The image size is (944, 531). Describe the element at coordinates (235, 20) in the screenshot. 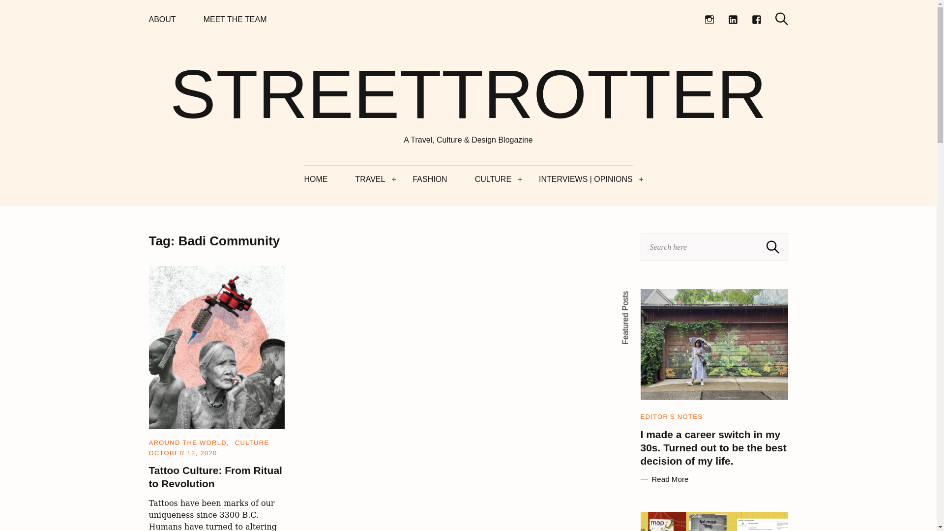

I see `MEET THE TEAM` at that location.